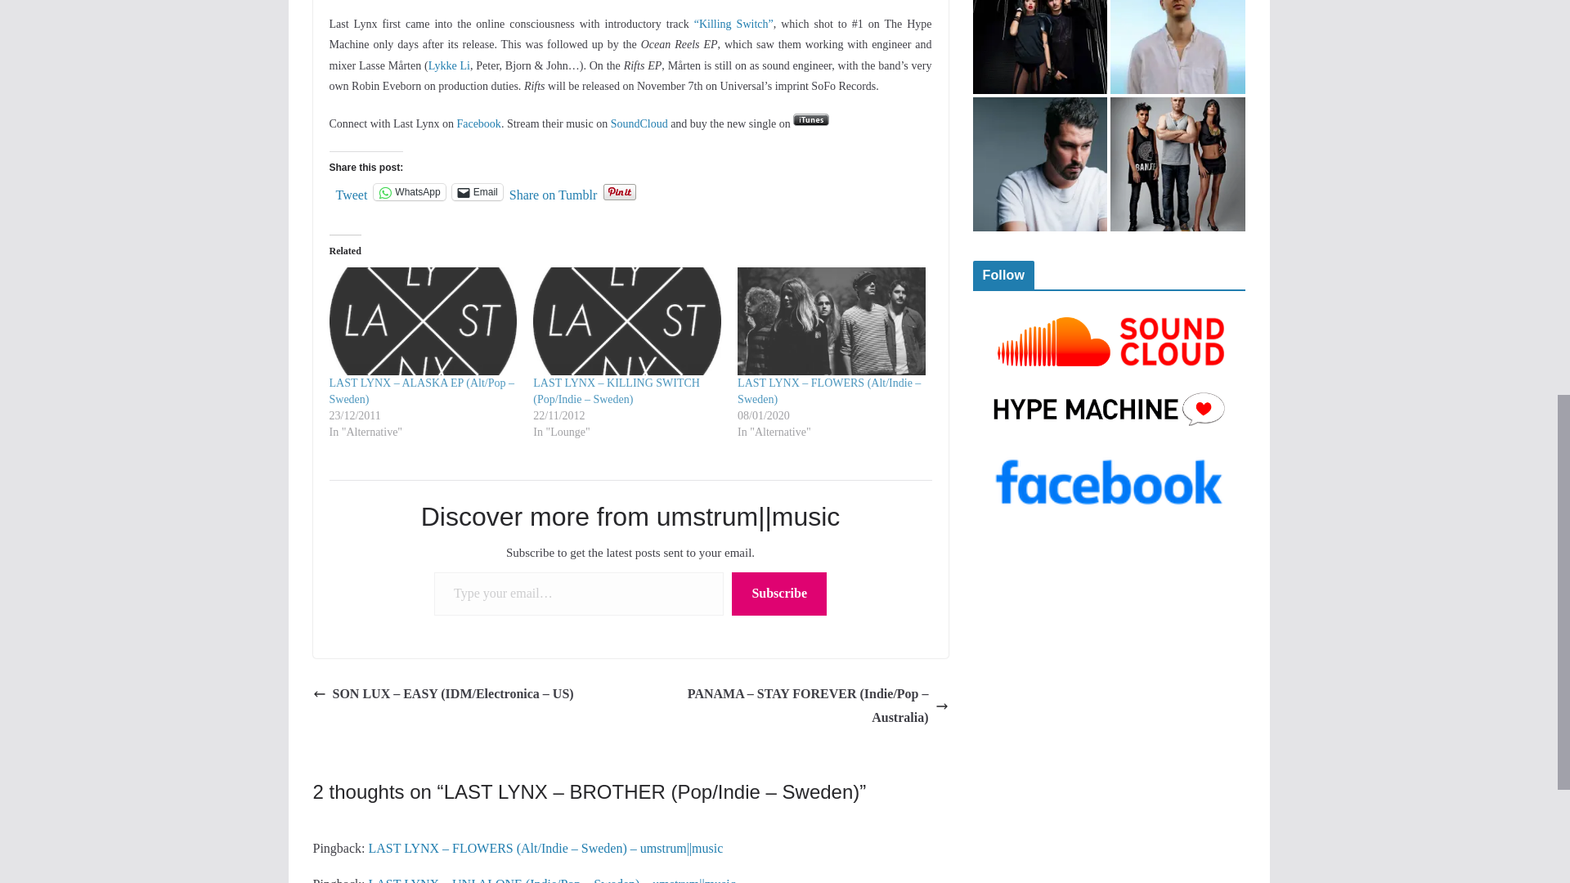 The height and width of the screenshot is (883, 1570). I want to click on Email, so click(477, 191).